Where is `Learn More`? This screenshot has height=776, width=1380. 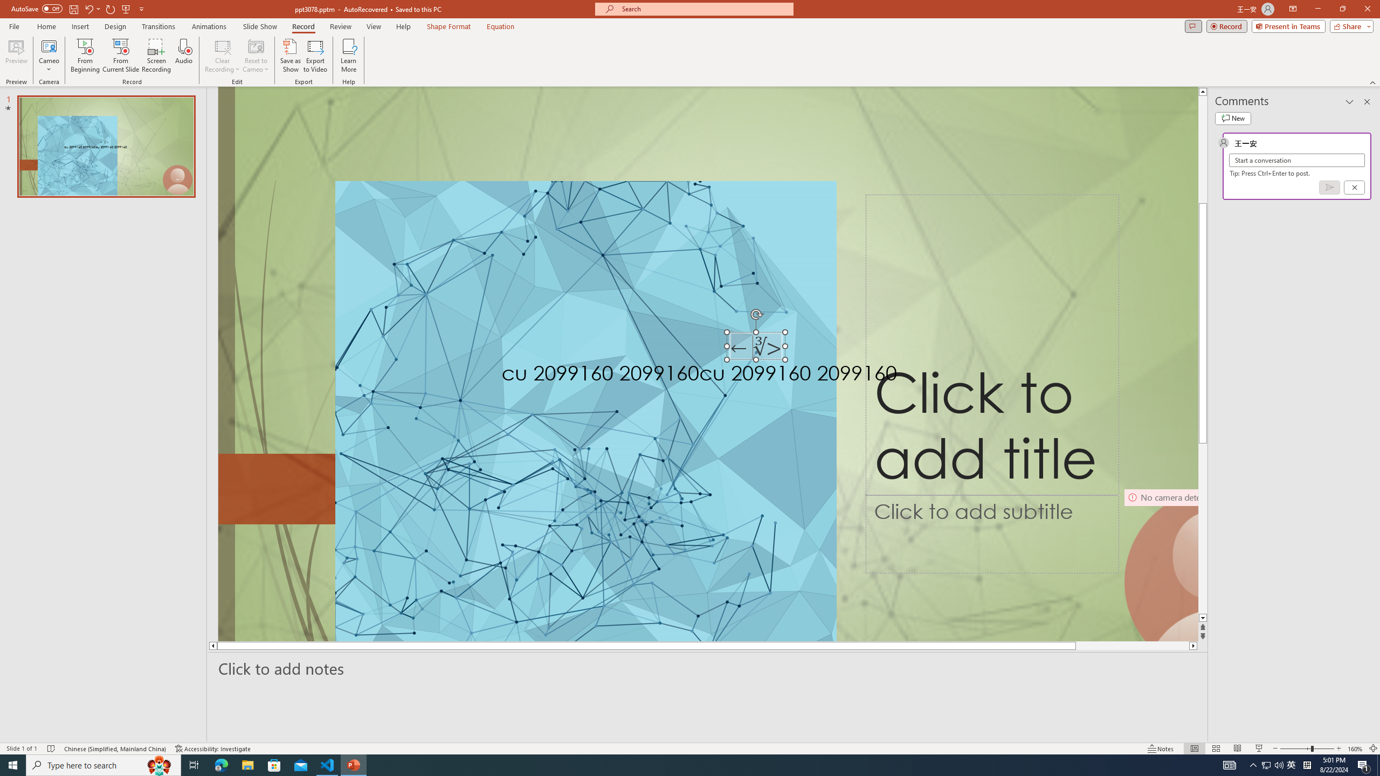 Learn More is located at coordinates (349, 56).